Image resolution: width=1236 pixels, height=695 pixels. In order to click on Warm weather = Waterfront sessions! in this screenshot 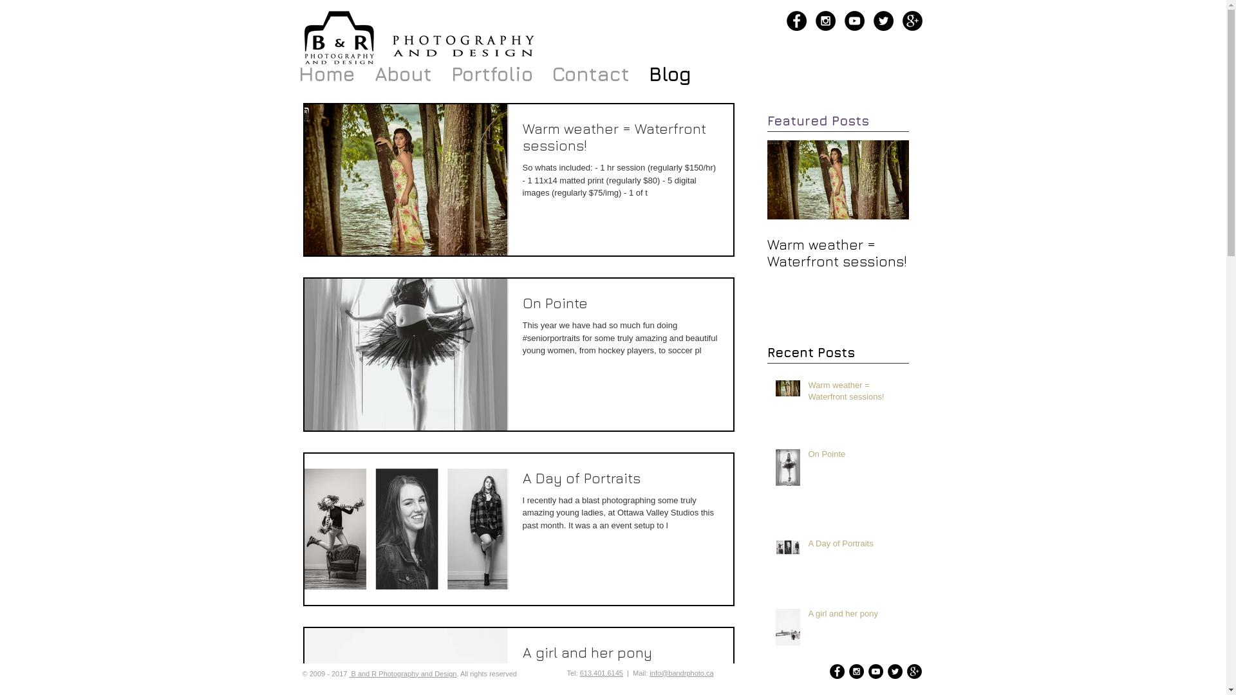, I will do `click(838, 253)`.